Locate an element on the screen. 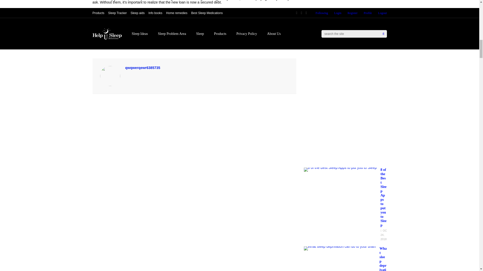  Click to share on Facebook is located at coordinates (105, 33).